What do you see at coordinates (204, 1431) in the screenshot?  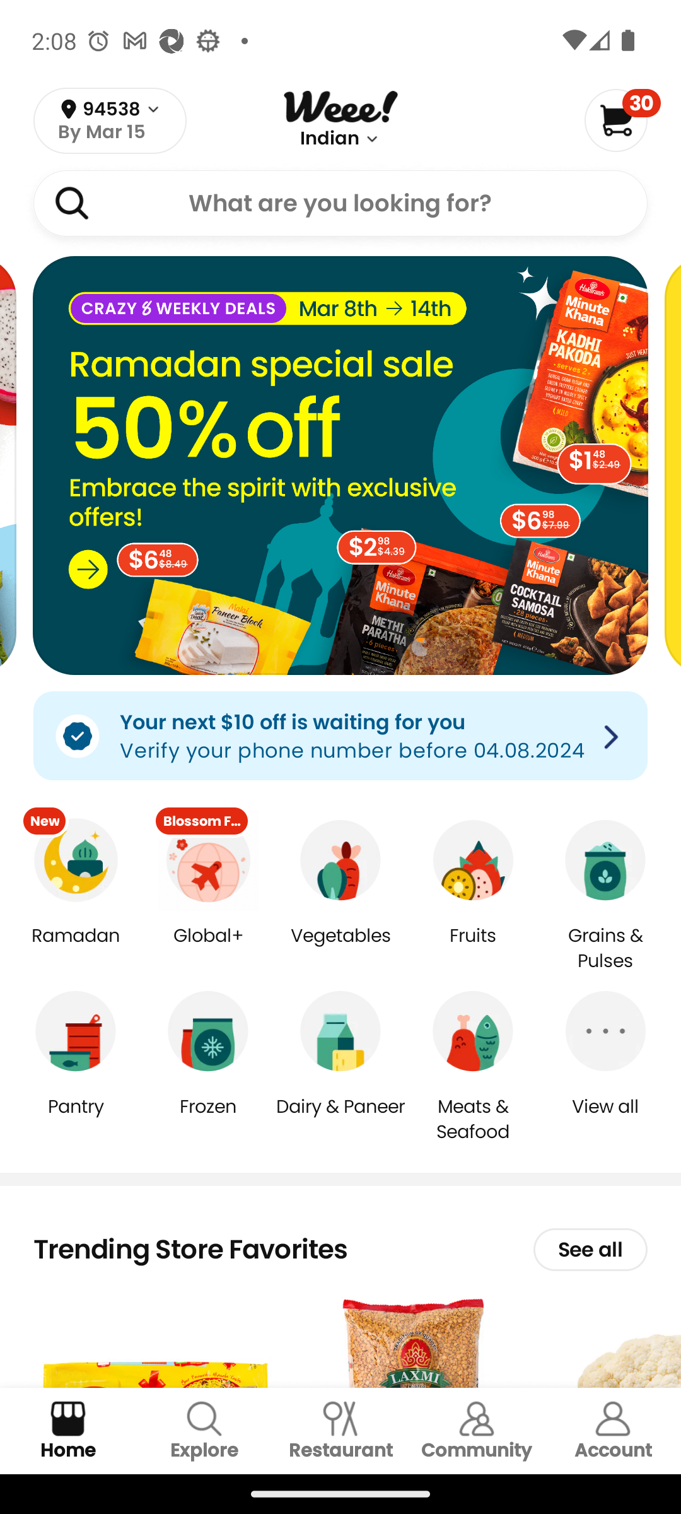 I see `Explore` at bounding box center [204, 1431].